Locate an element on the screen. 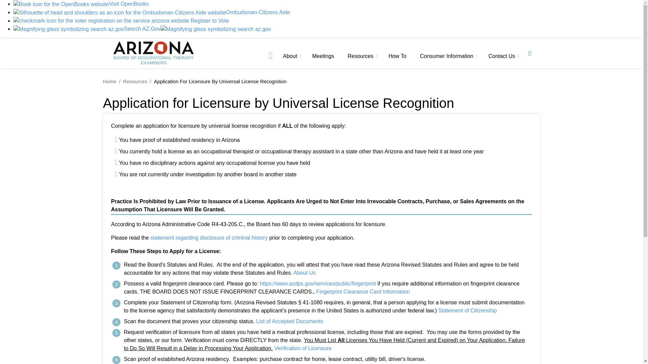 This screenshot has width=648, height=364. Home is located at coordinates (153, 53).